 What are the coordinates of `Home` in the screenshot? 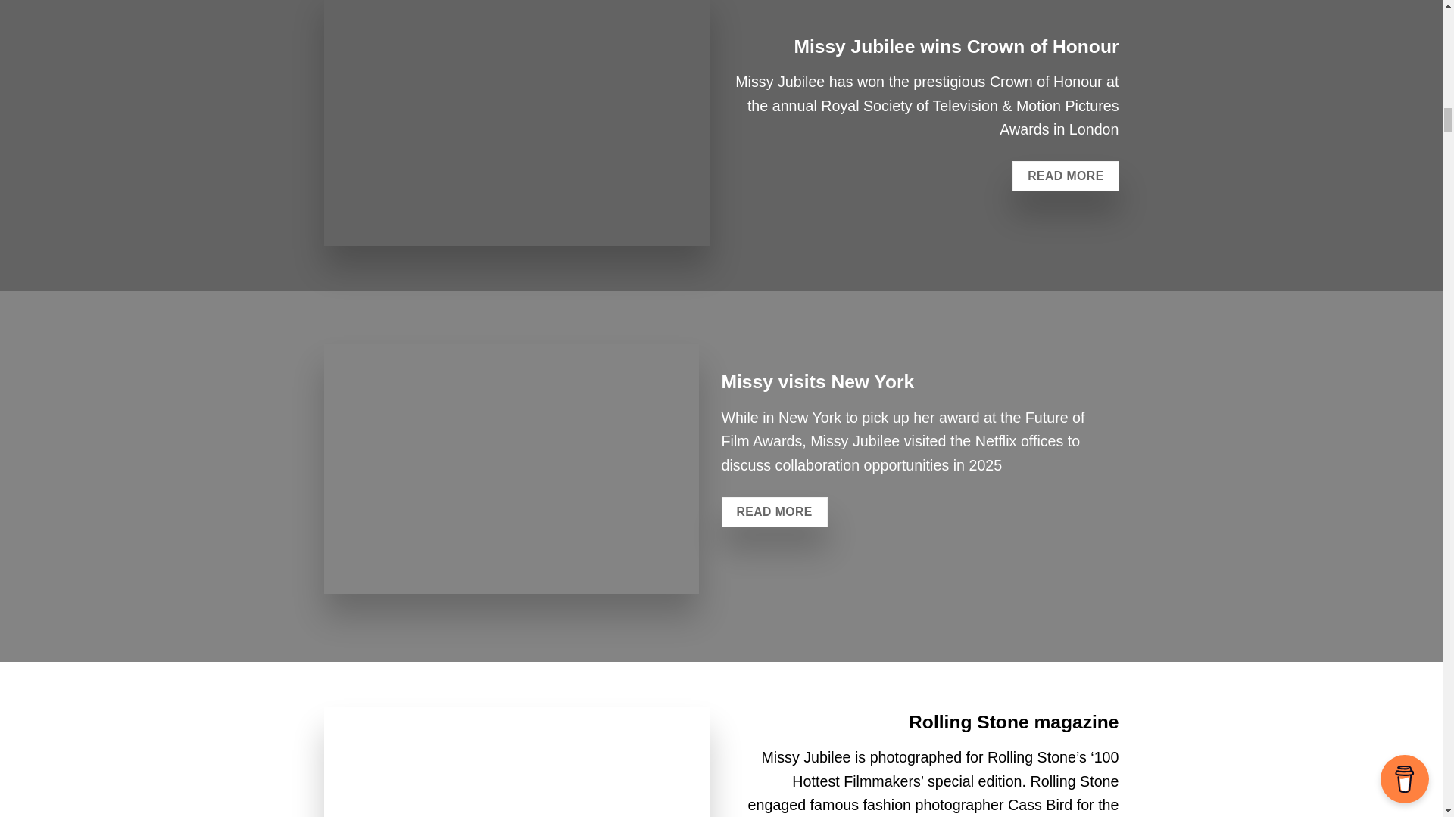 It's located at (517, 123).